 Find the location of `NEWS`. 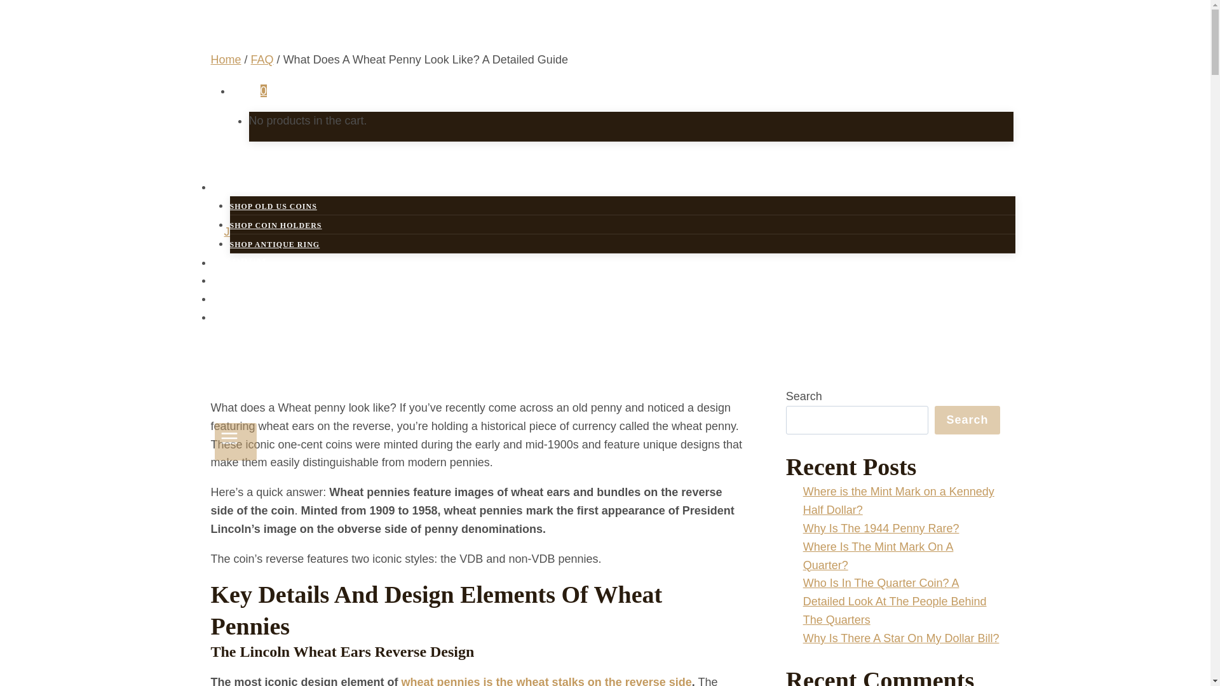

NEWS is located at coordinates (241, 317).